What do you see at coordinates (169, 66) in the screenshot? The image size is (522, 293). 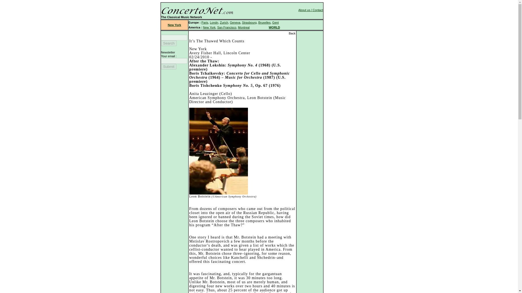 I see `Submit` at bounding box center [169, 66].